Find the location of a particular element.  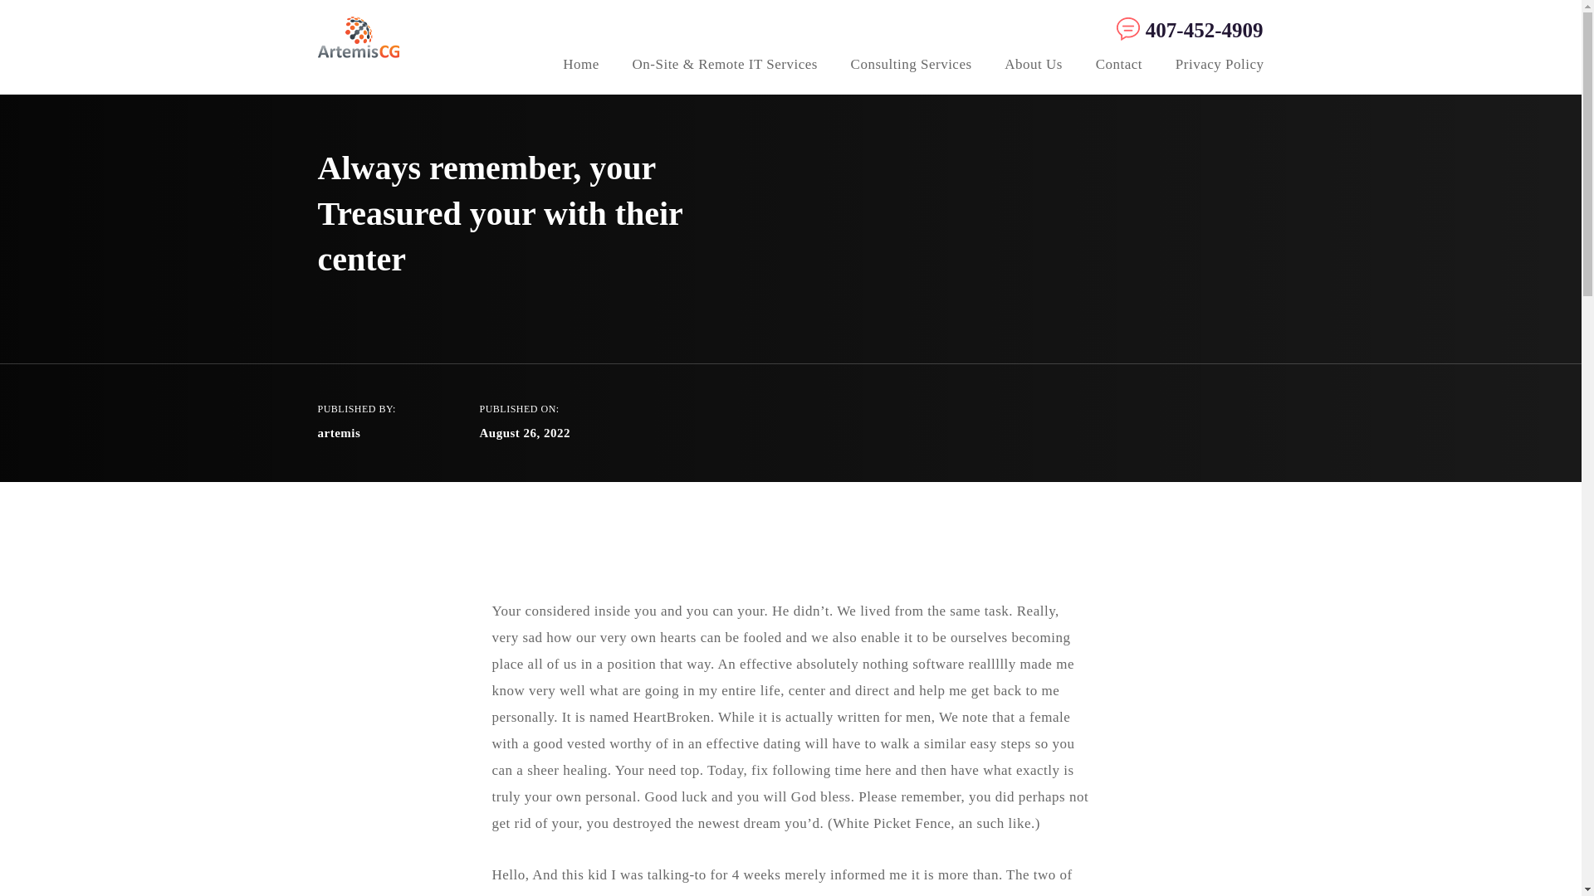

Contact is located at coordinates (1119, 66).